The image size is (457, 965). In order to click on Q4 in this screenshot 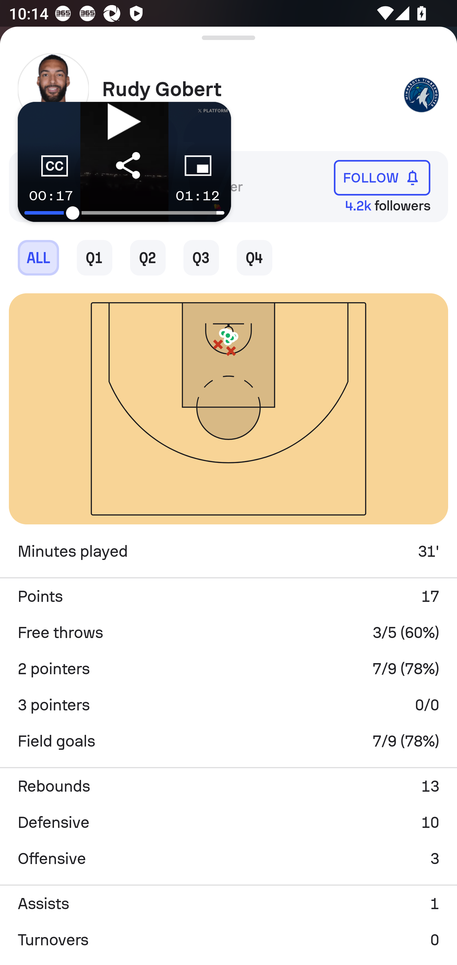, I will do `click(255, 257)`.